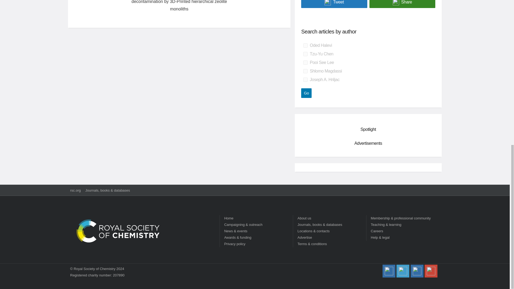 The image size is (514, 289). Describe the element at coordinates (305, 71) in the screenshot. I see `on` at that location.